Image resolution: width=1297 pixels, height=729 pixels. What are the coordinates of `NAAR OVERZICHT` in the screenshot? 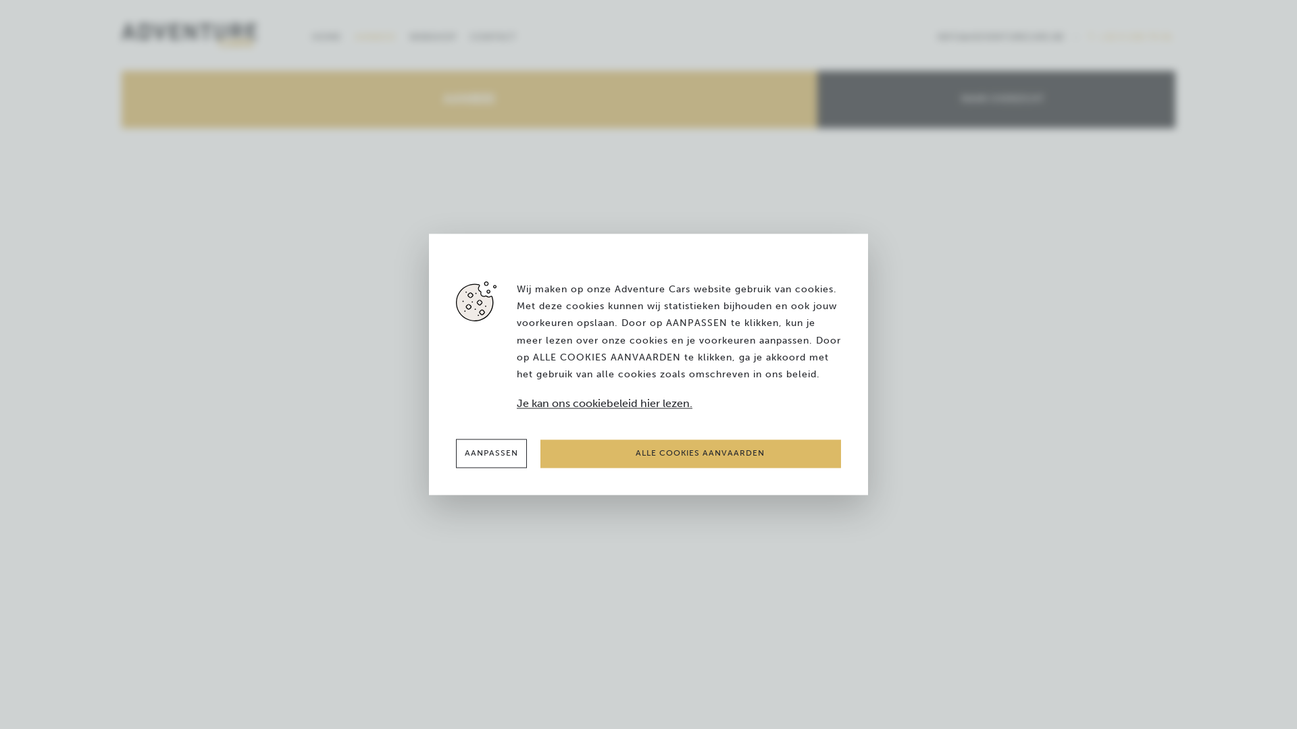 It's located at (992, 100).